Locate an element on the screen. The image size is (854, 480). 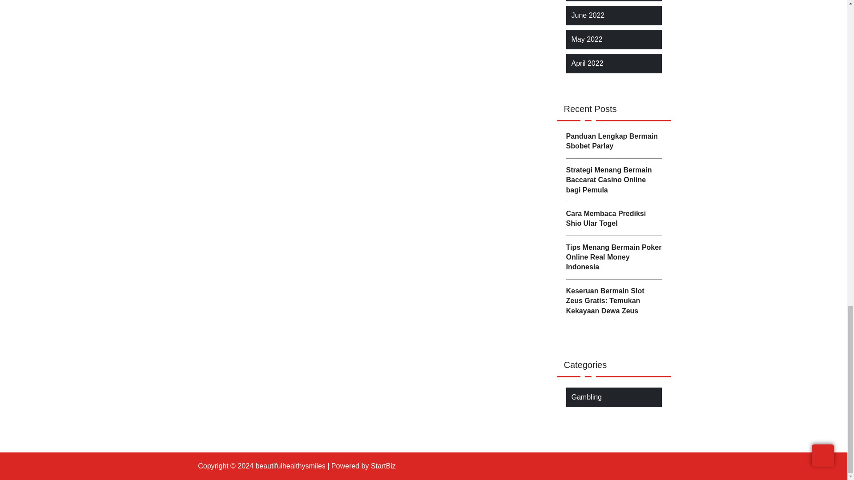
June 2022 is located at coordinates (588, 15).